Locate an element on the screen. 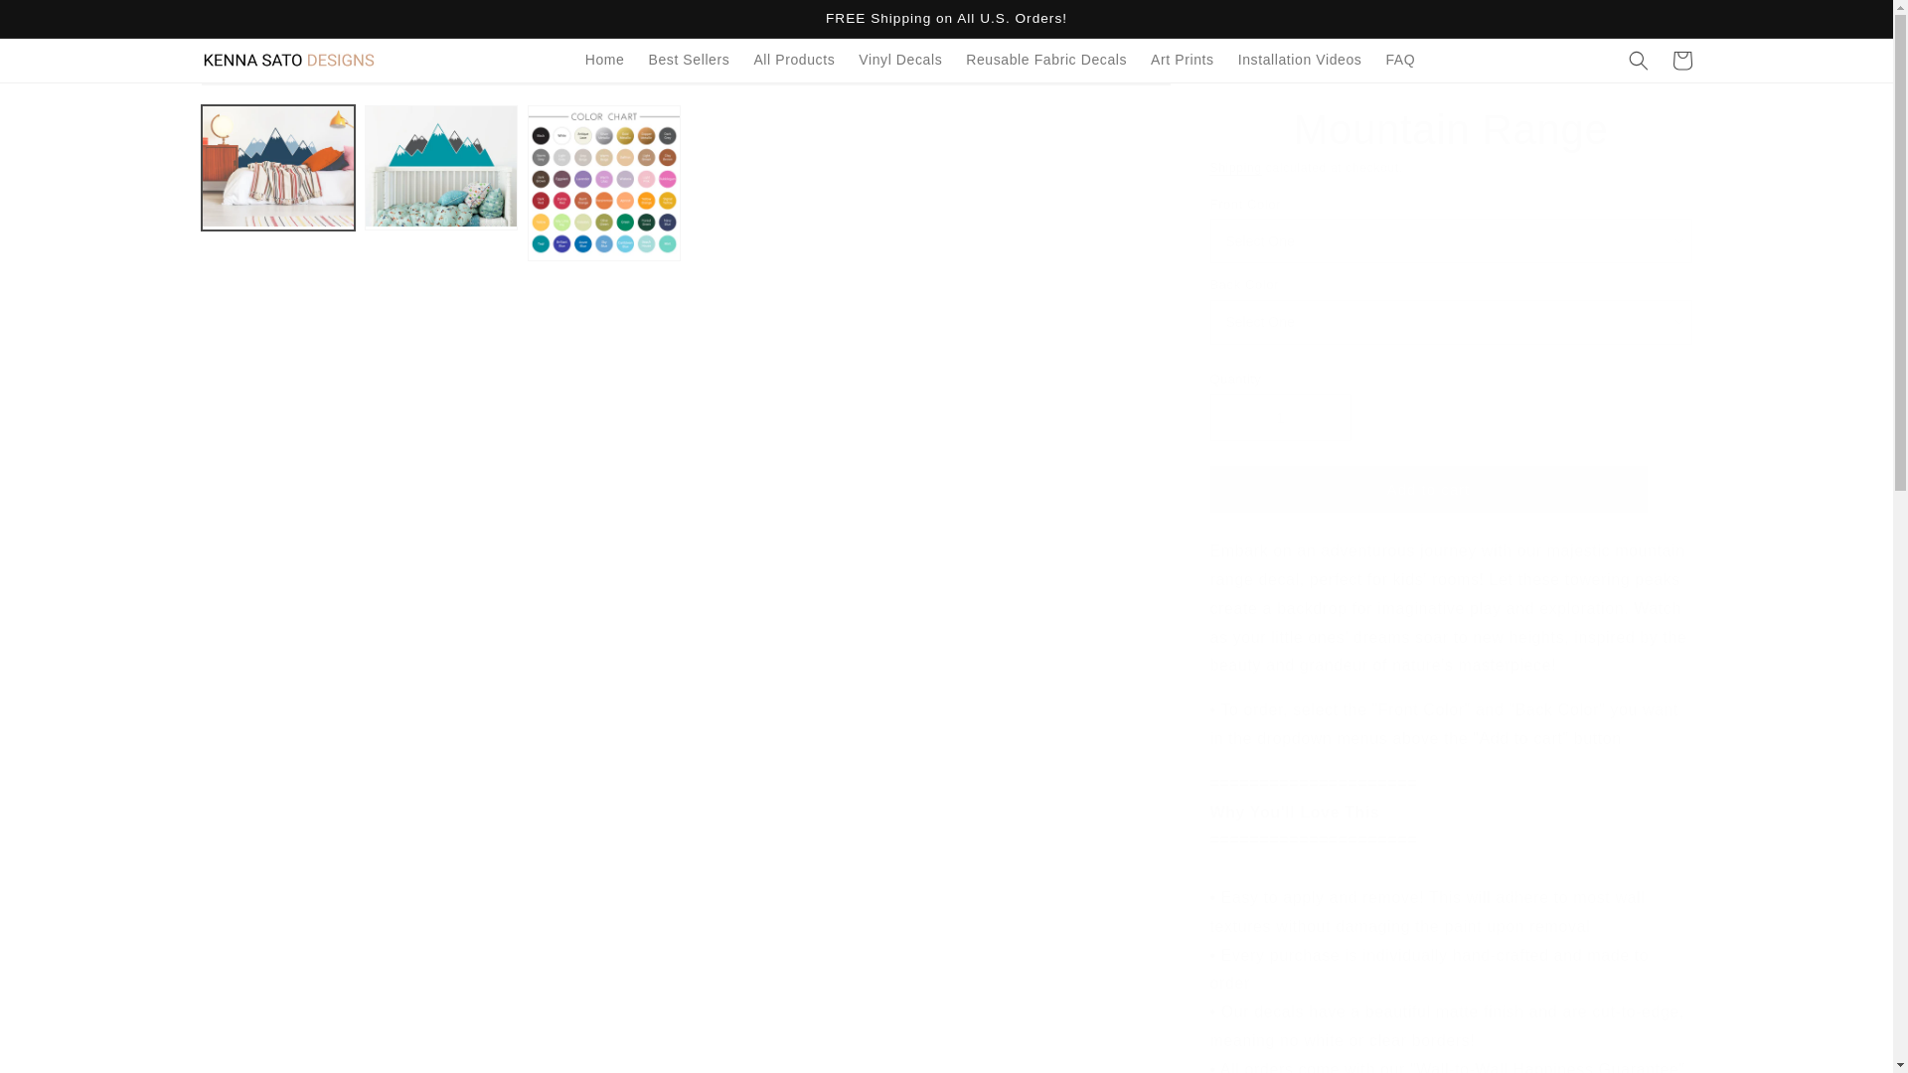  Home is located at coordinates (605, 60).